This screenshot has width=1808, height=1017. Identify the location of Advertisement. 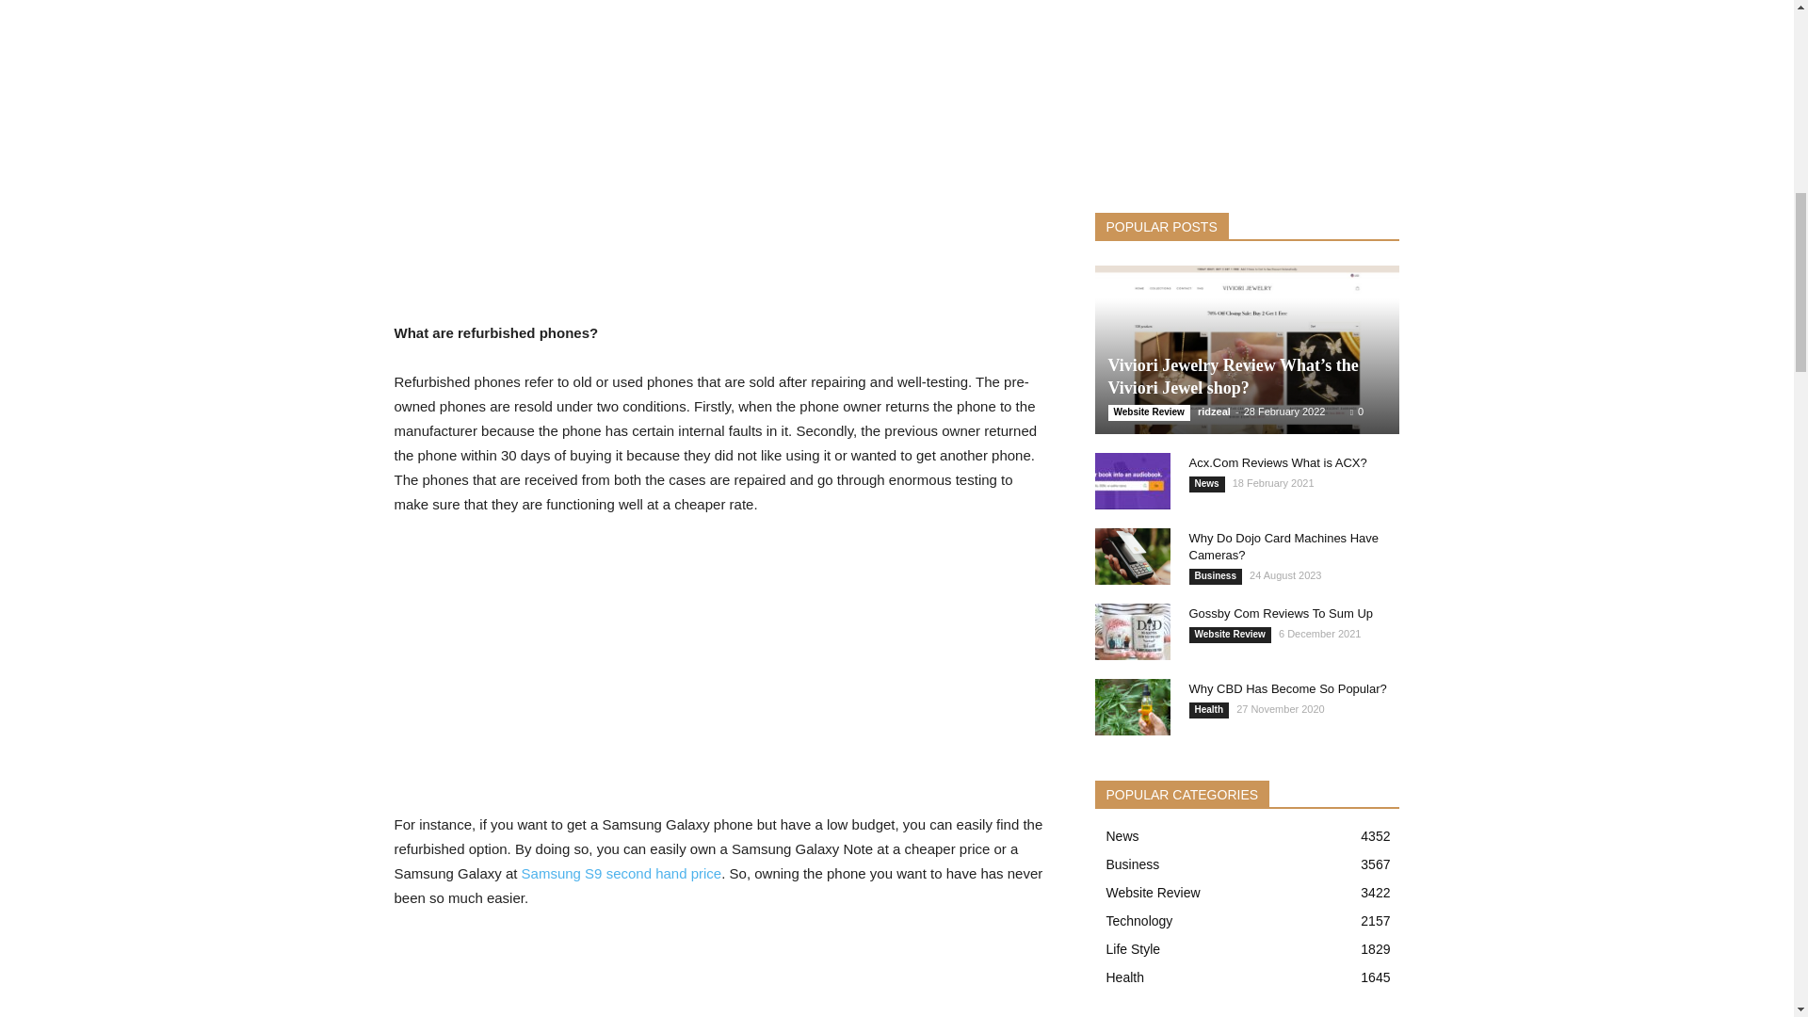
(721, 672).